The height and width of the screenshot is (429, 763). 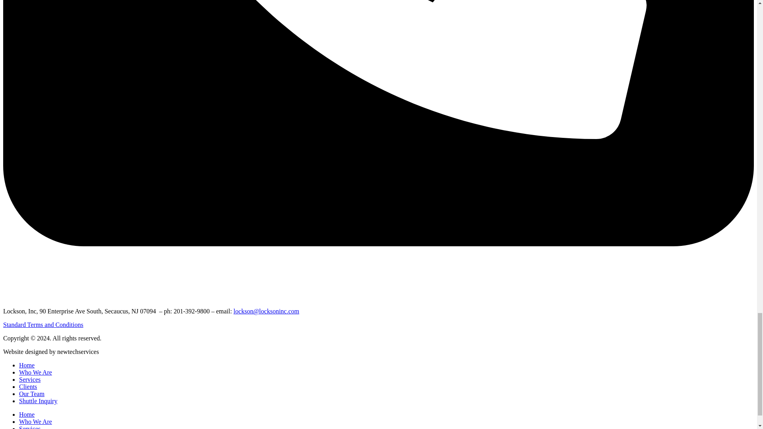 I want to click on Services, so click(x=29, y=380).